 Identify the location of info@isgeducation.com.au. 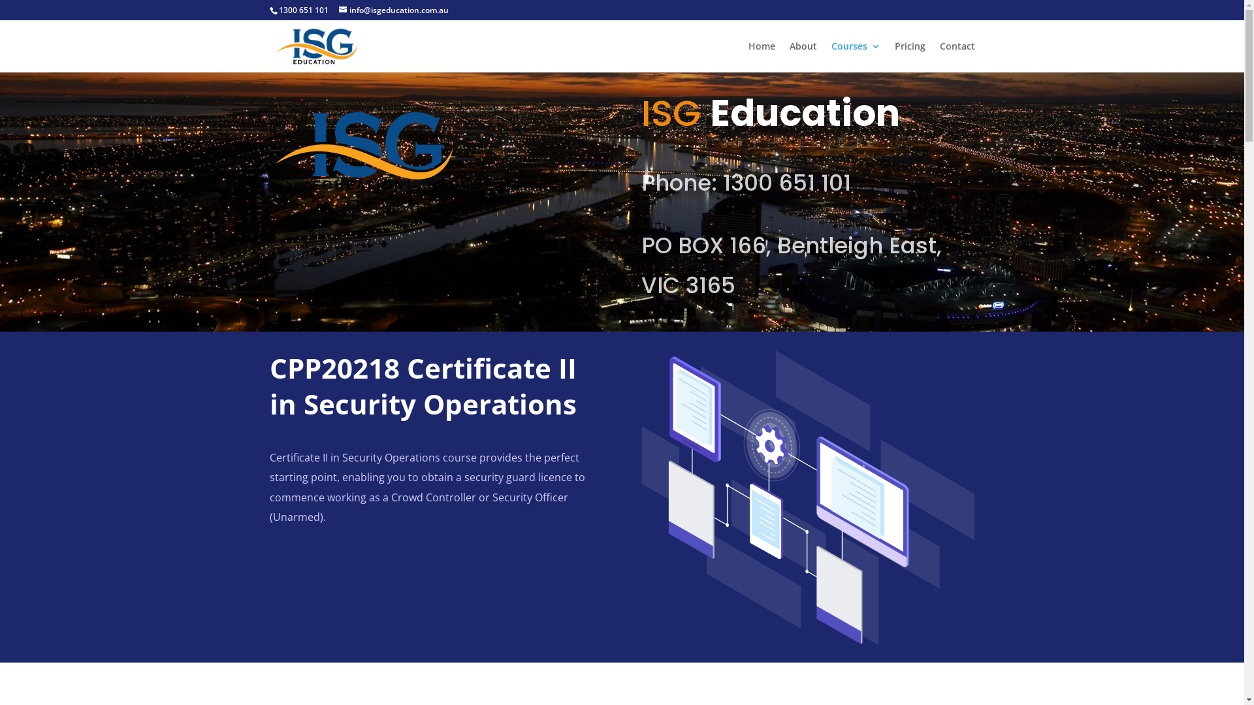
(393, 10).